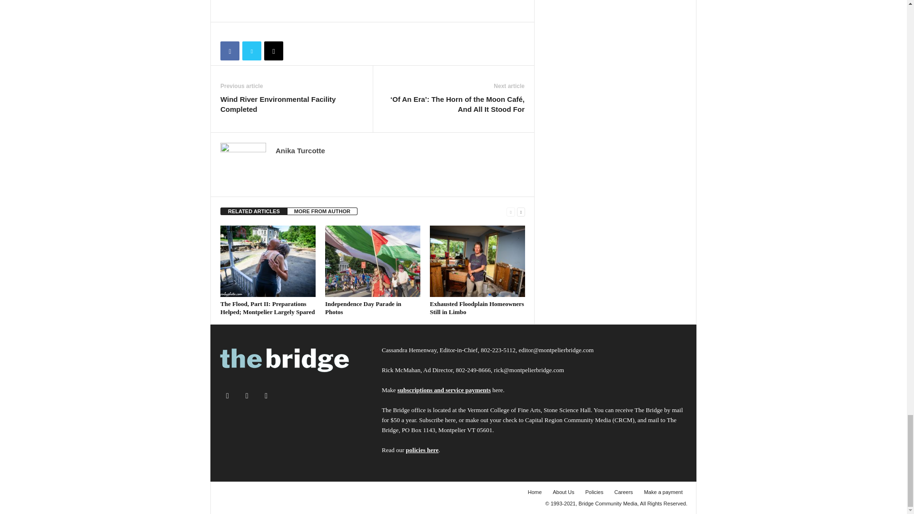  Describe the element at coordinates (373, 261) in the screenshot. I see `Independence Day Parade in Photos` at that location.